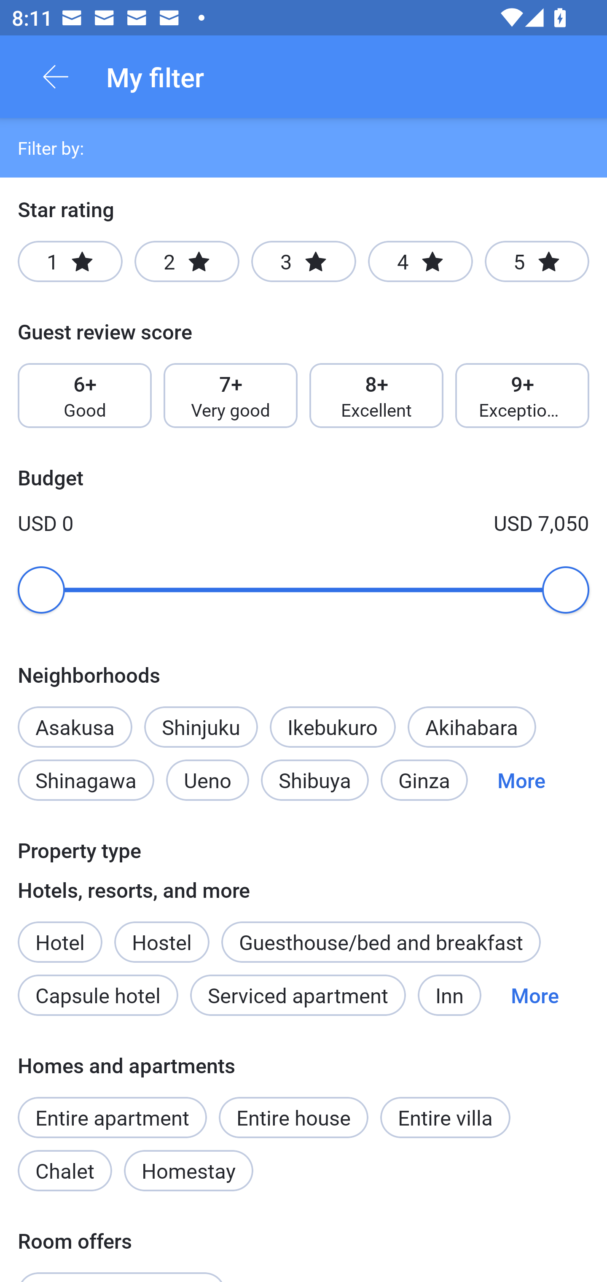 The image size is (607, 1282). What do you see at coordinates (75, 718) in the screenshot?
I see `Asakusa` at bounding box center [75, 718].